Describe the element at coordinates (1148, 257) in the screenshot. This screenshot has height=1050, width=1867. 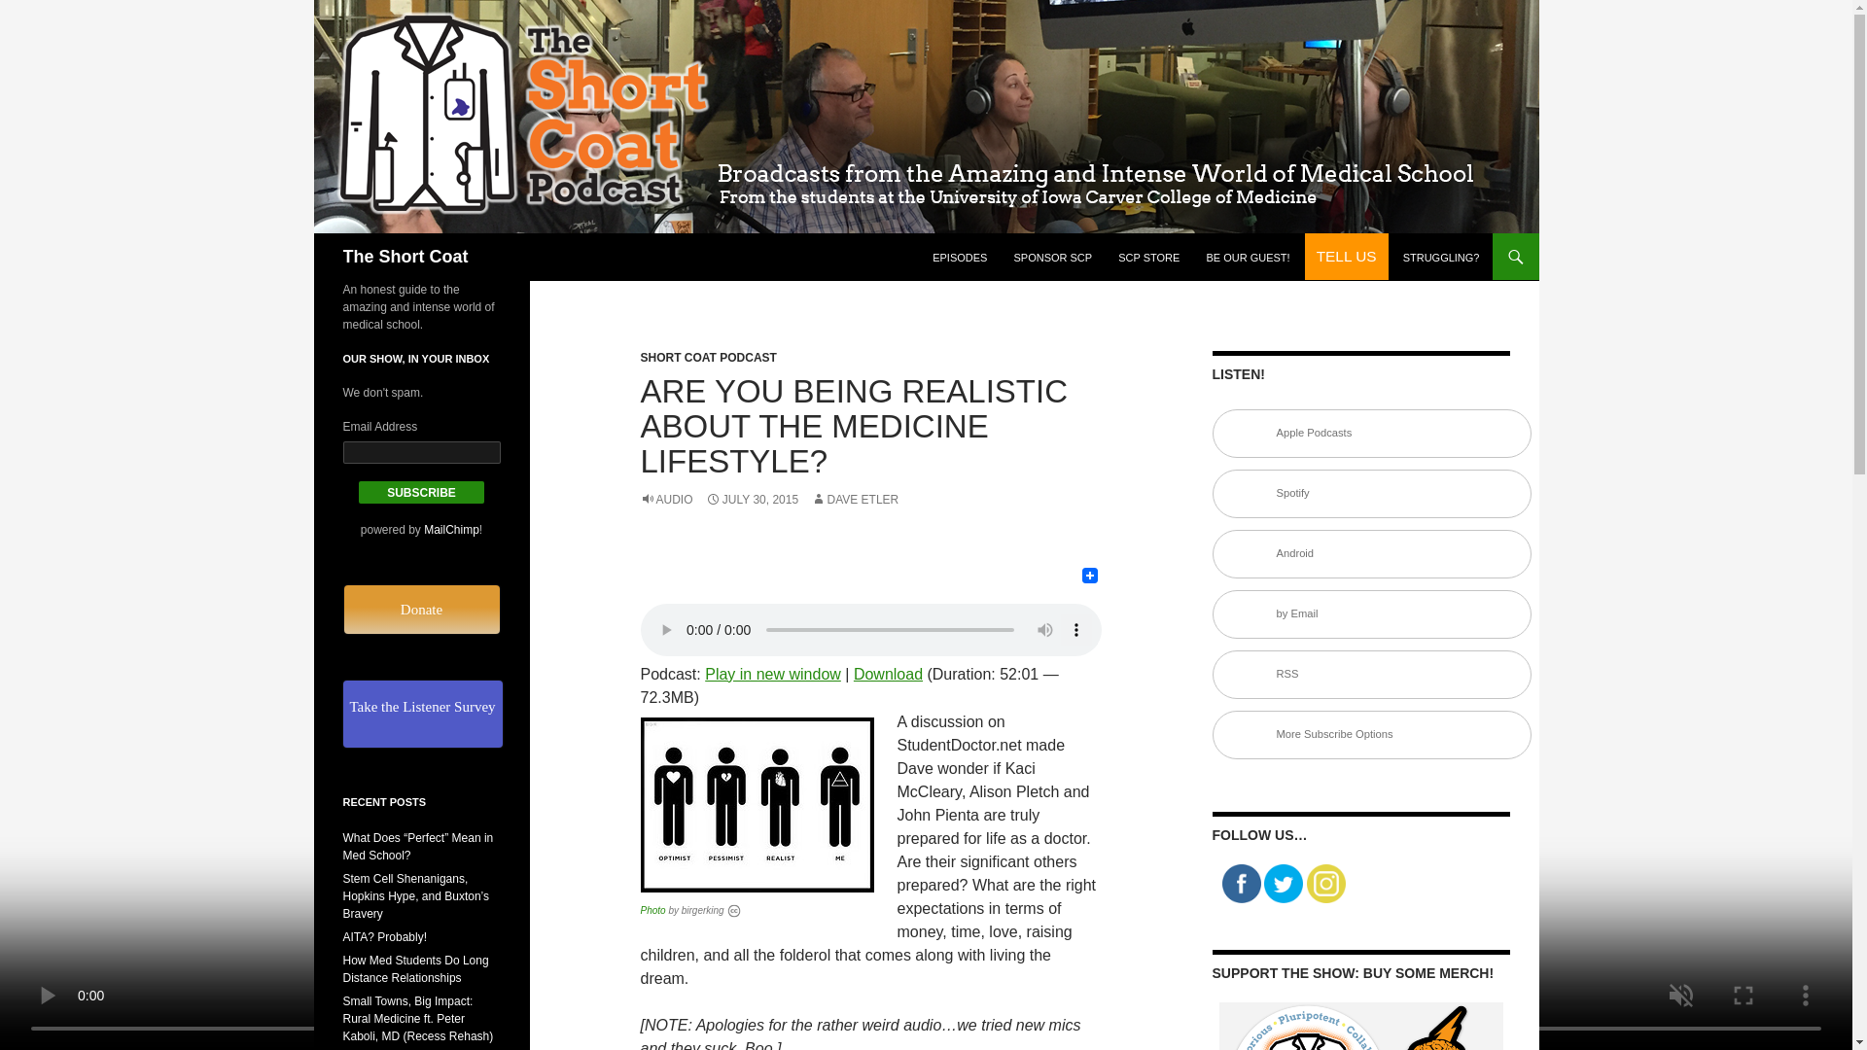
I see `SCP STORE` at that location.